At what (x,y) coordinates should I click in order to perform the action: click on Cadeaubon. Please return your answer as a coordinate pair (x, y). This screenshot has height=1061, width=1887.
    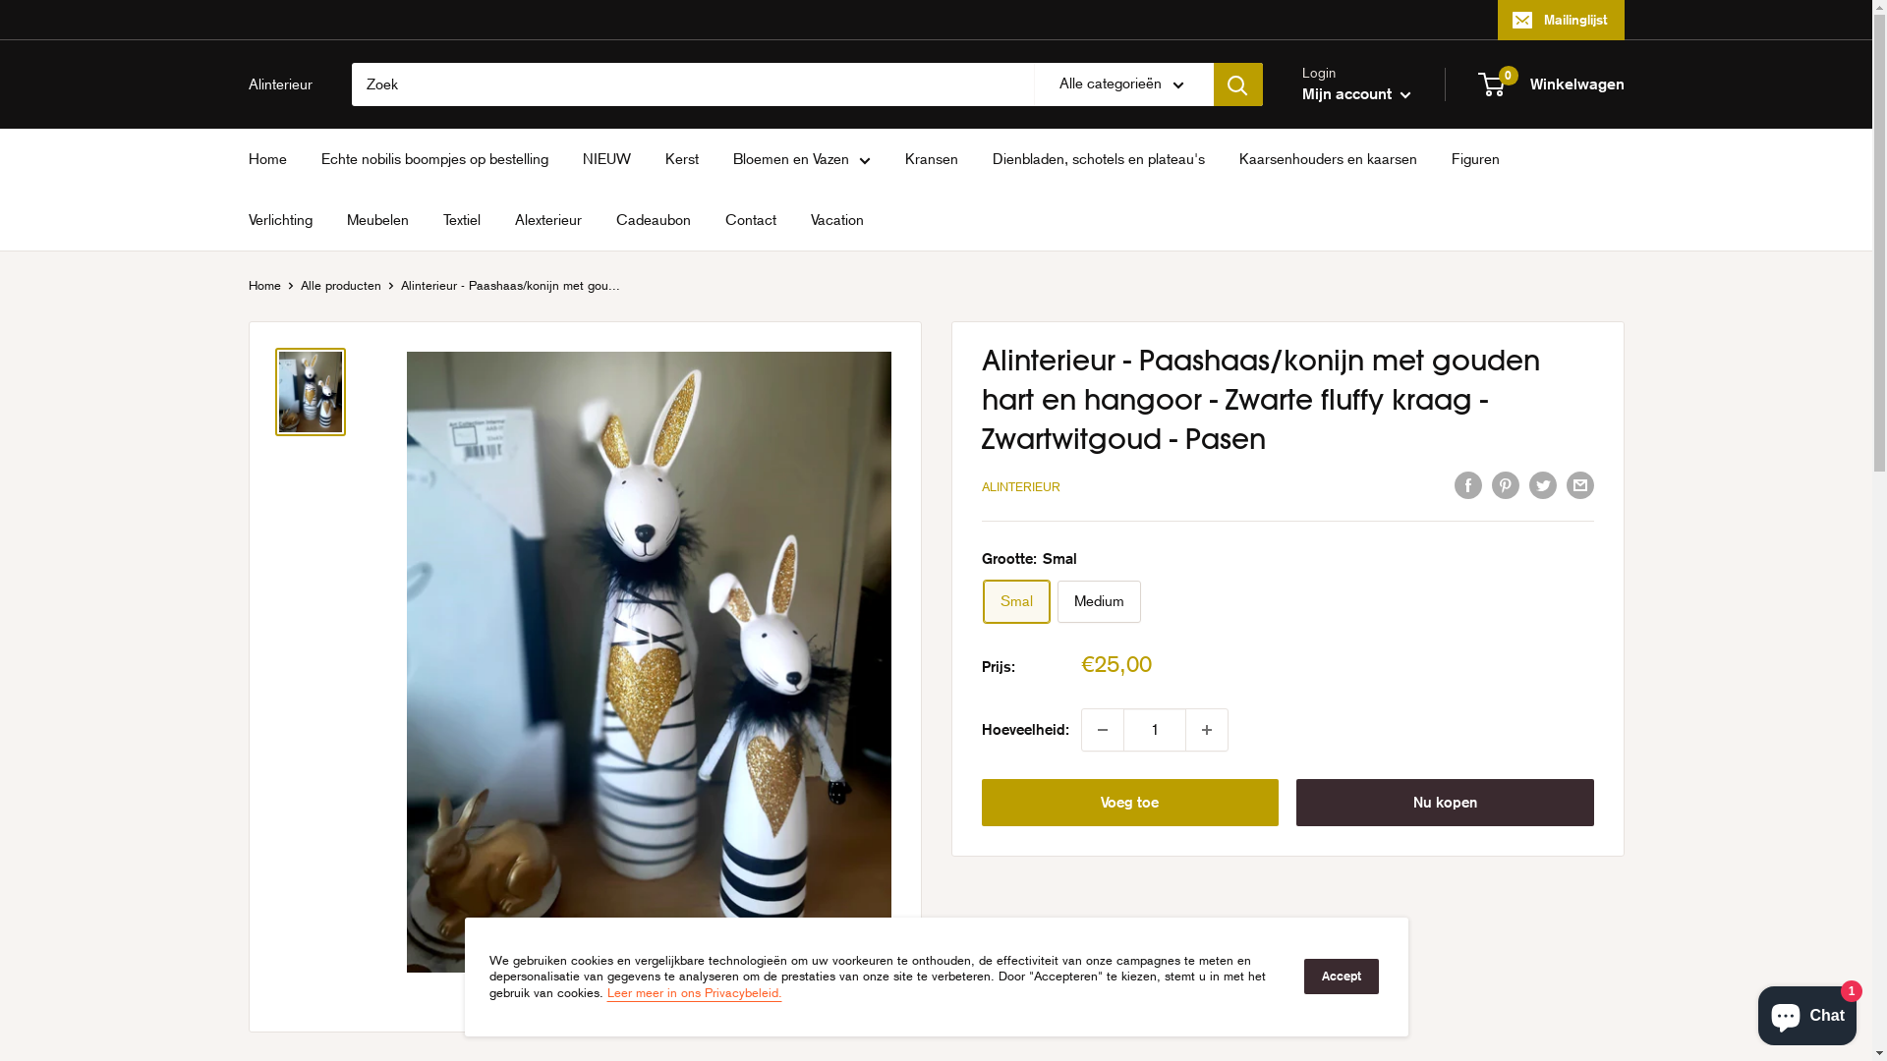
    Looking at the image, I should click on (653, 220).